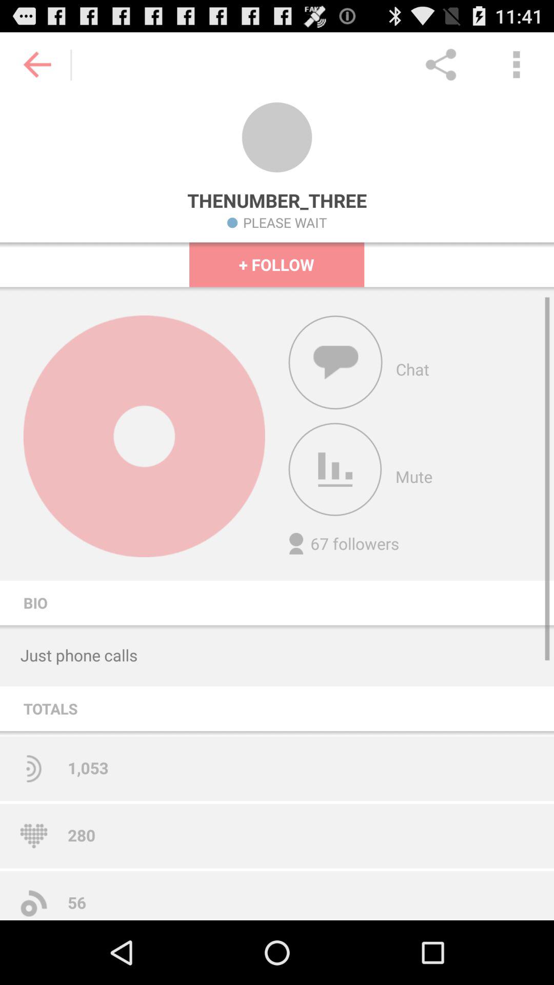  What do you see at coordinates (335, 469) in the screenshot?
I see `apps of the mute option` at bounding box center [335, 469].